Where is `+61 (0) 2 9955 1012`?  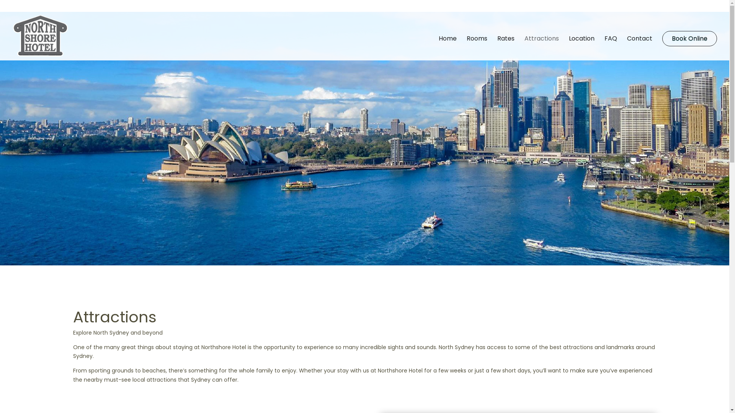
+61 (0) 2 9955 1012 is located at coordinates (38, 6).